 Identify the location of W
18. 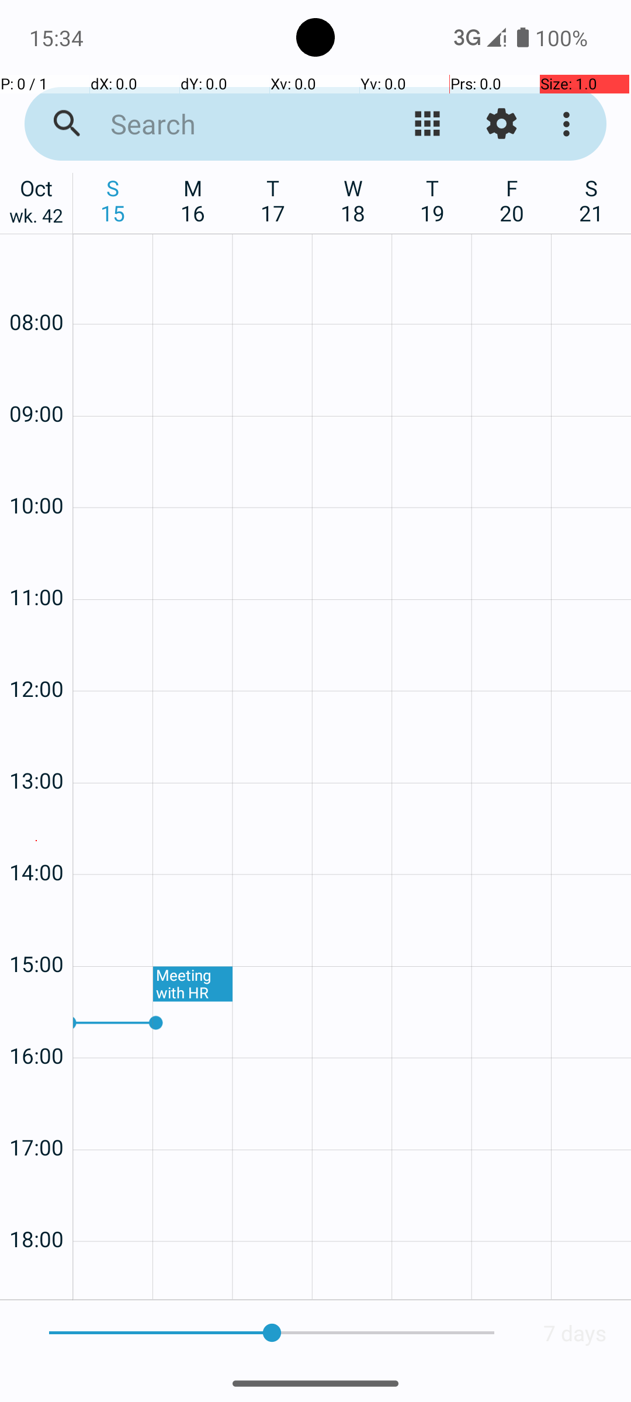
(353, 200).